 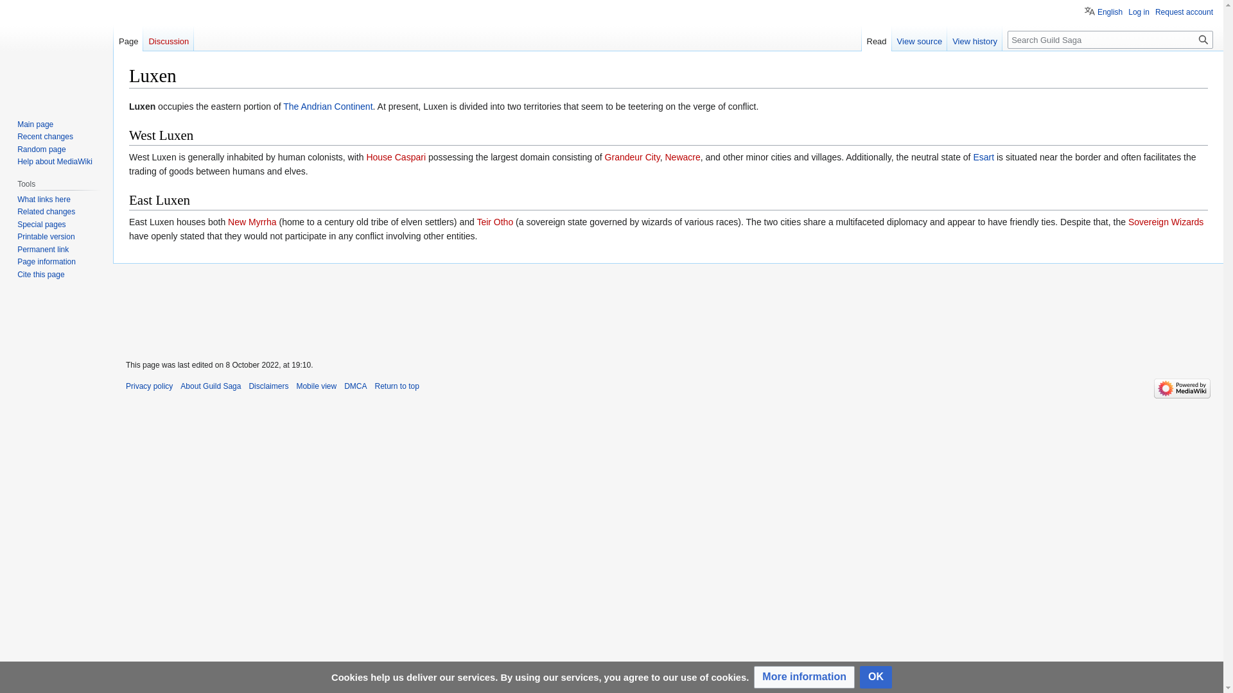 What do you see at coordinates (41, 225) in the screenshot?
I see `Special pages` at bounding box center [41, 225].